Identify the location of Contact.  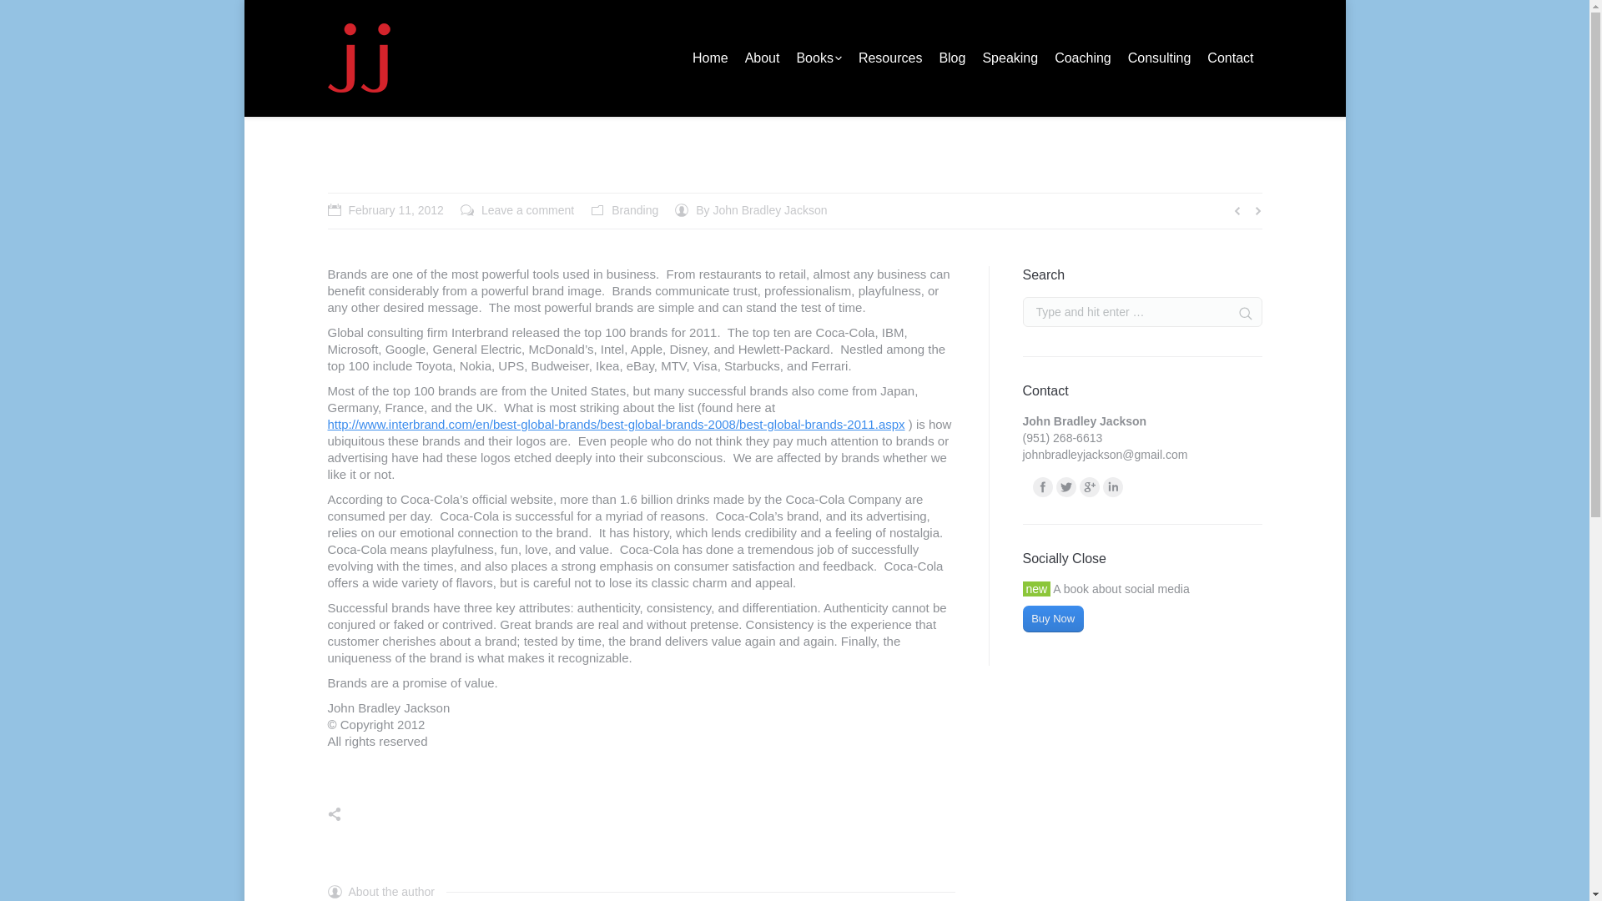
(1230, 58).